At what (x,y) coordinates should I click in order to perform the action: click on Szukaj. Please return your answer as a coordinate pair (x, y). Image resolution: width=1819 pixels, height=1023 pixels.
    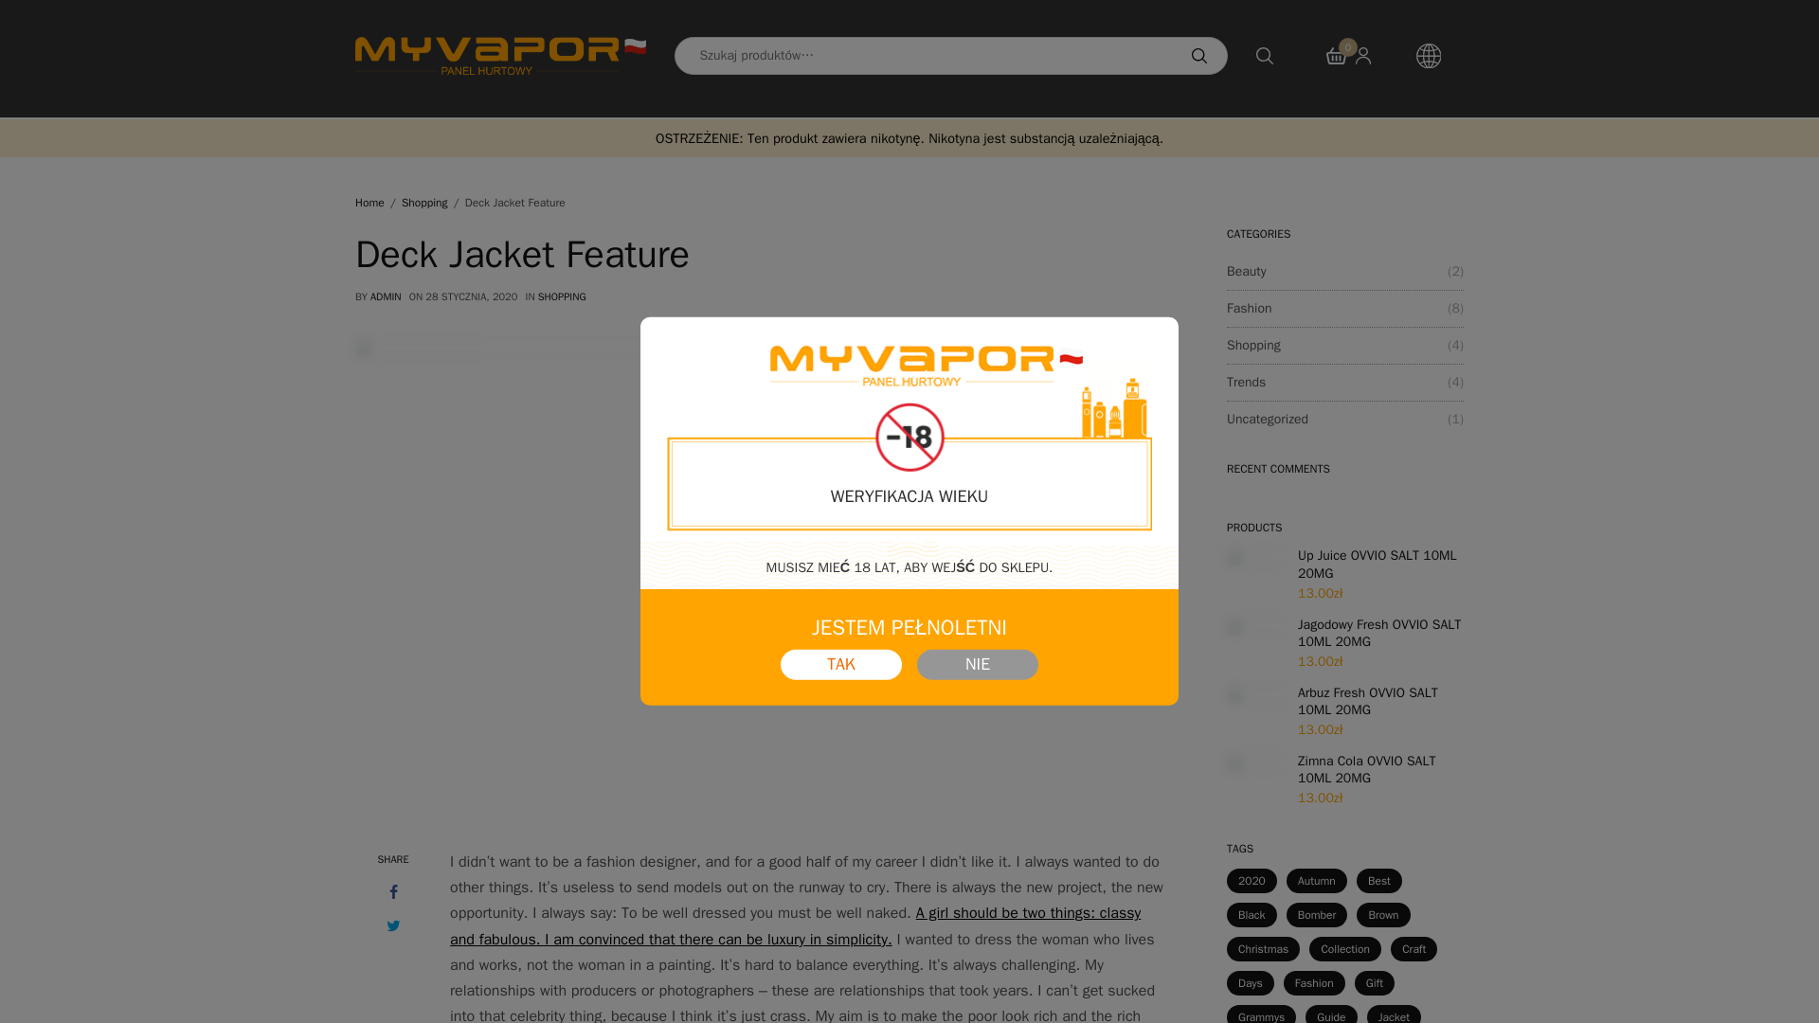
    Looking at the image, I should click on (1230, 117).